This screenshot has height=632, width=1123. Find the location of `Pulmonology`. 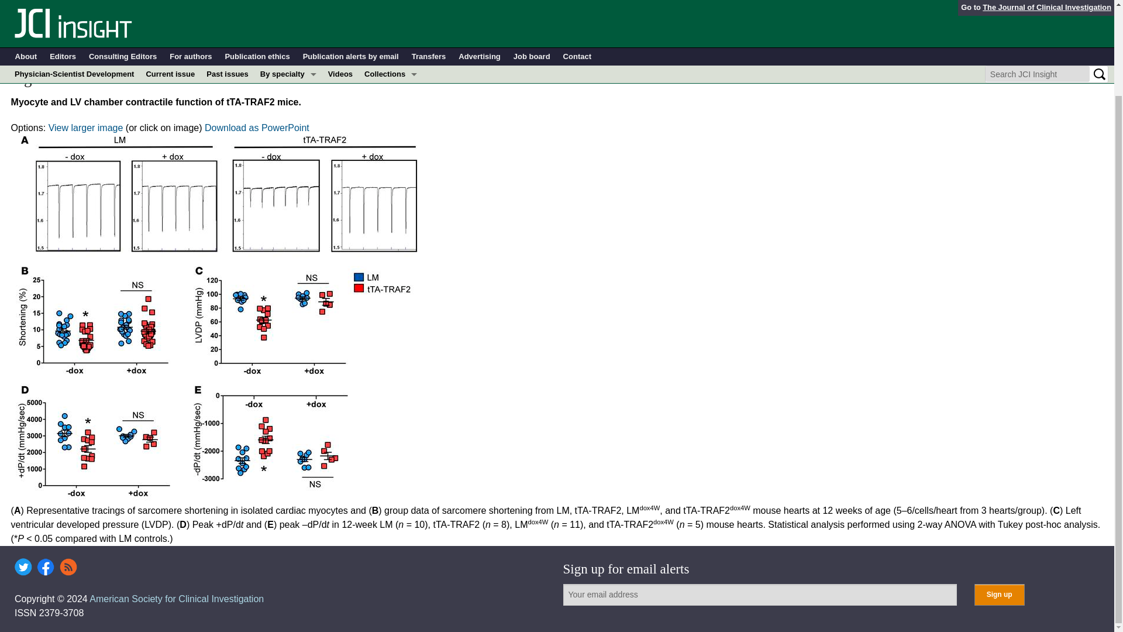

Pulmonology is located at coordinates (288, 92).